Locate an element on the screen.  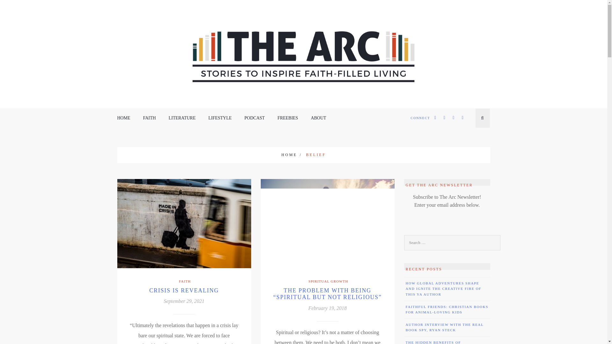
HOME is located at coordinates (292, 155).